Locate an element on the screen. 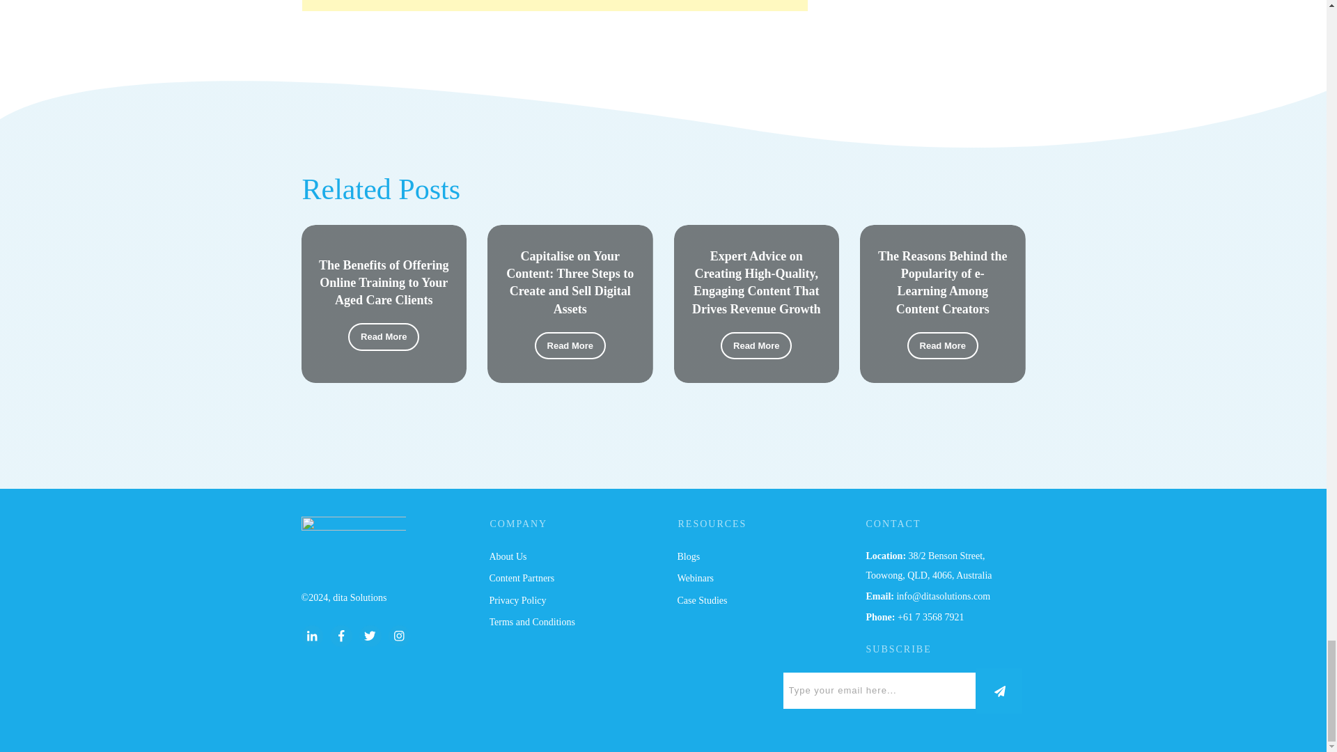  Read More is located at coordinates (570, 346).